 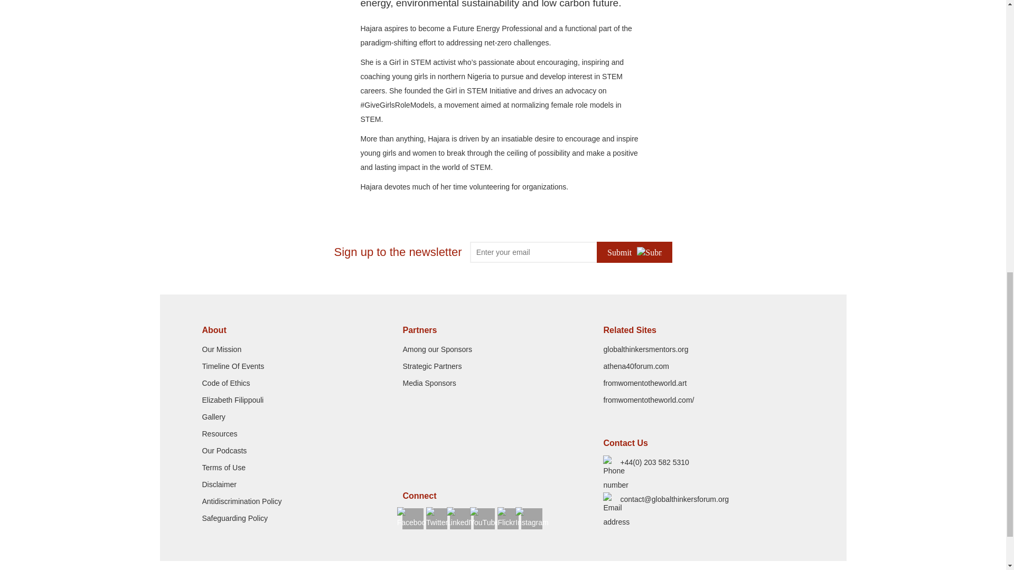 What do you see at coordinates (213, 417) in the screenshot?
I see `Gallery` at bounding box center [213, 417].